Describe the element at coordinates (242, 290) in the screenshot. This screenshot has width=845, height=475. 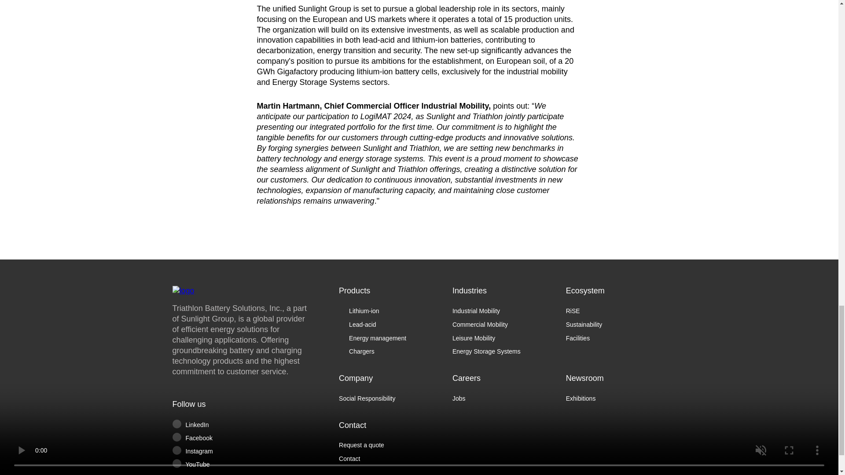
I see `Home` at that location.